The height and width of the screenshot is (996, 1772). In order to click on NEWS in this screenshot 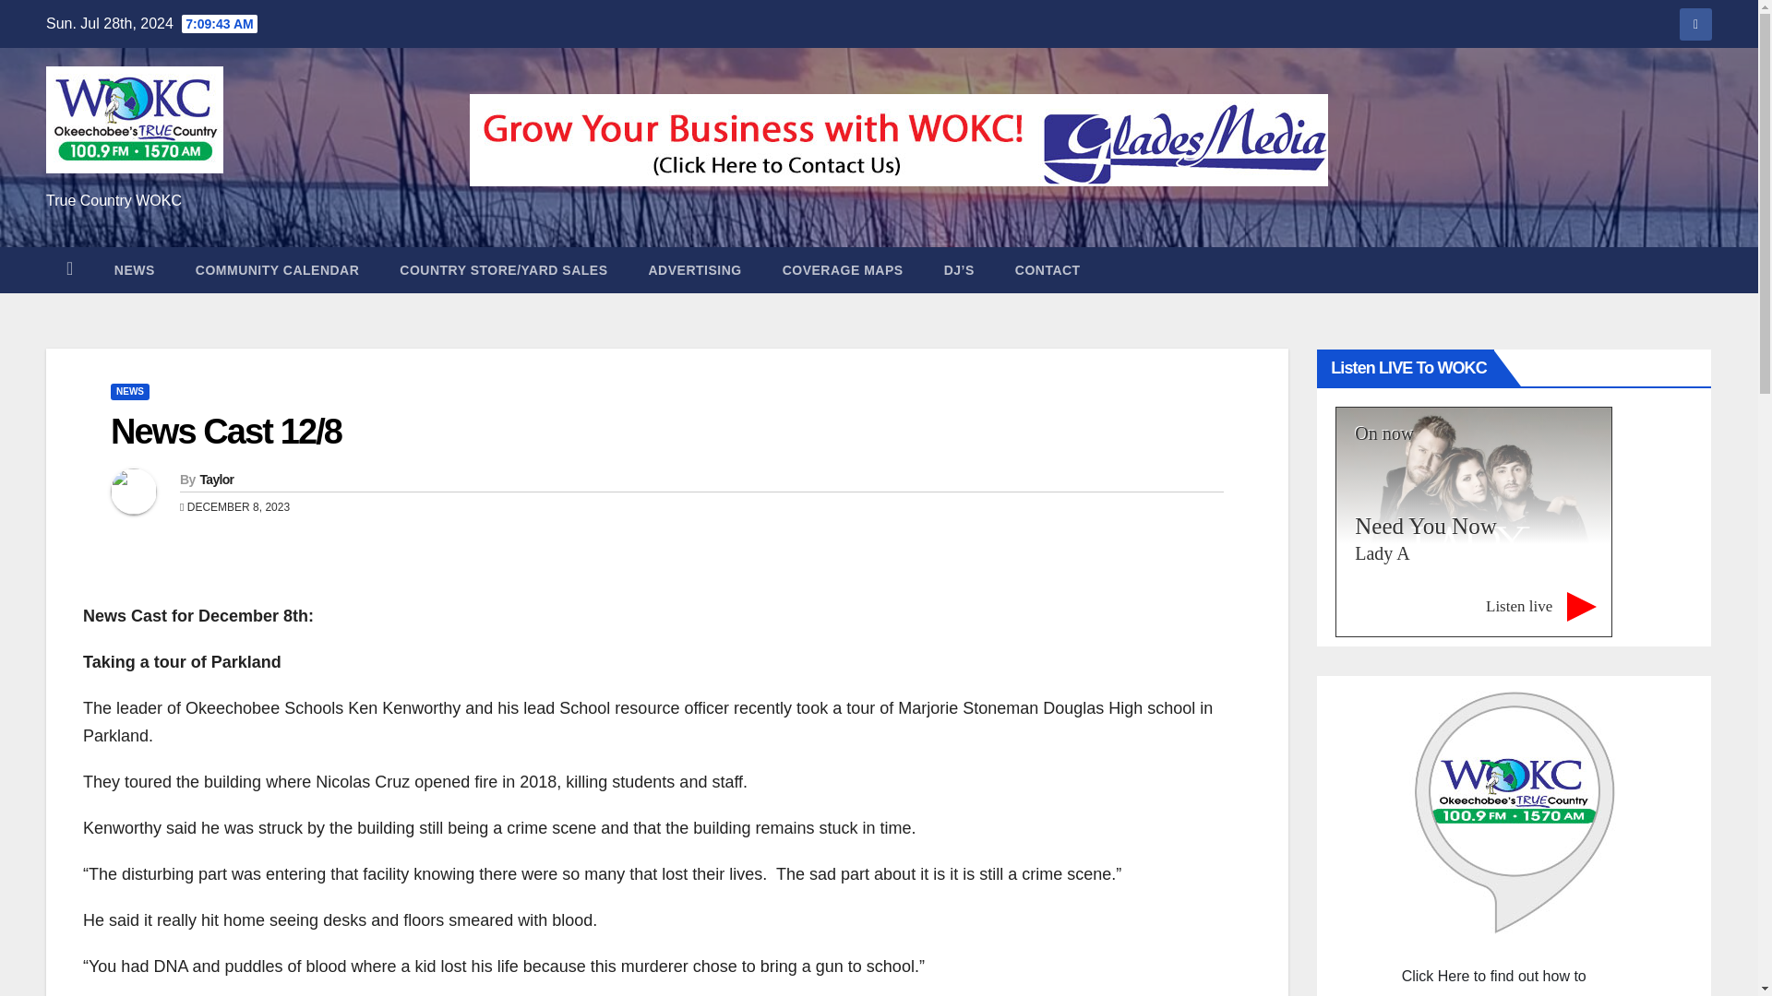, I will do `click(135, 269)`.